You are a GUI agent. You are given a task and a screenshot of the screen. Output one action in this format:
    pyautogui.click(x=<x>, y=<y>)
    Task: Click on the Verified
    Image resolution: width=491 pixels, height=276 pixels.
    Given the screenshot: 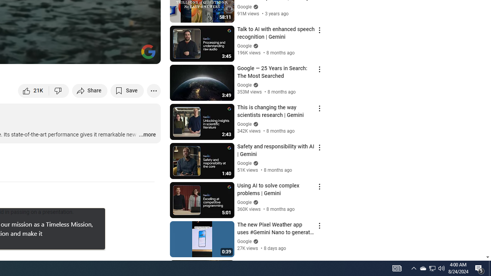 What is the action you would take?
    pyautogui.click(x=255, y=242)
    